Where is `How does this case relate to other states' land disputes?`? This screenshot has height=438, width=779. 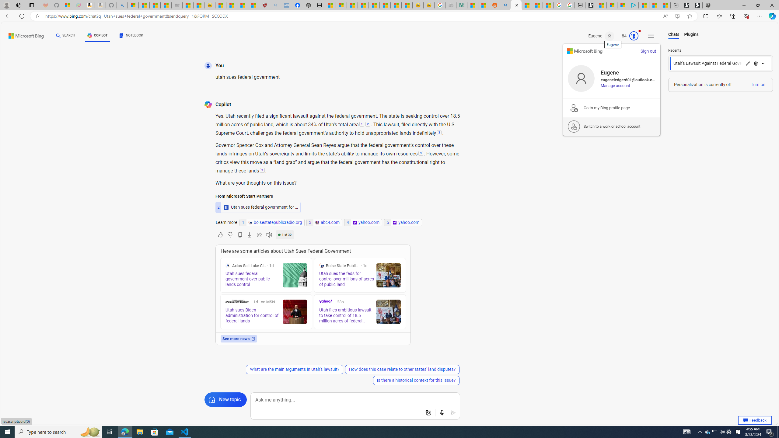 How does this case relate to other states' land disputes? is located at coordinates (402, 369).